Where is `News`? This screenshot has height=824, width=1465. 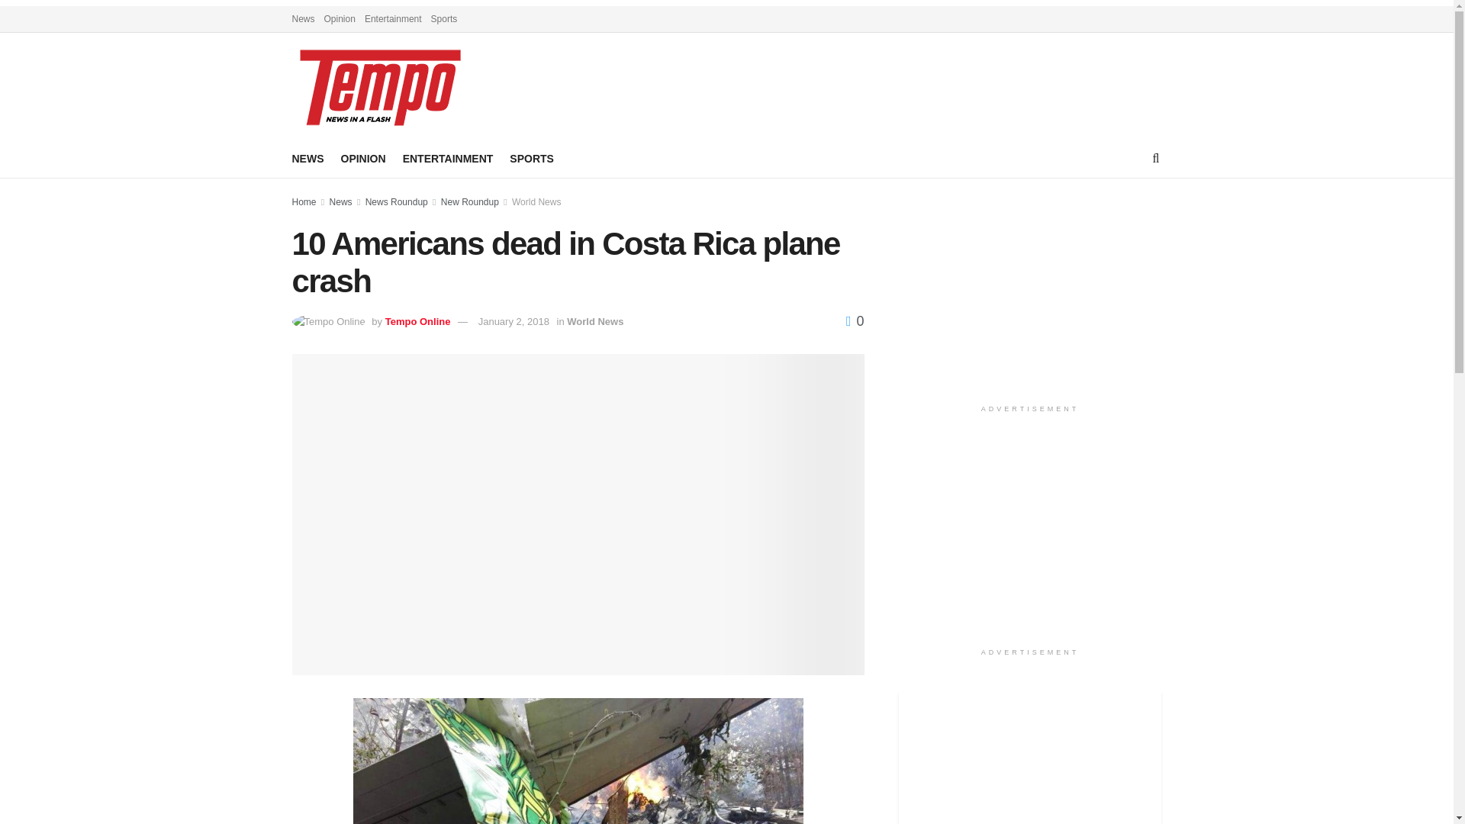 News is located at coordinates (341, 202).